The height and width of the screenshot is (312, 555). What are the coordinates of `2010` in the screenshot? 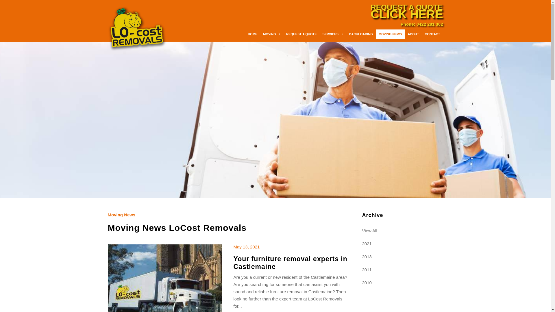 It's located at (402, 283).